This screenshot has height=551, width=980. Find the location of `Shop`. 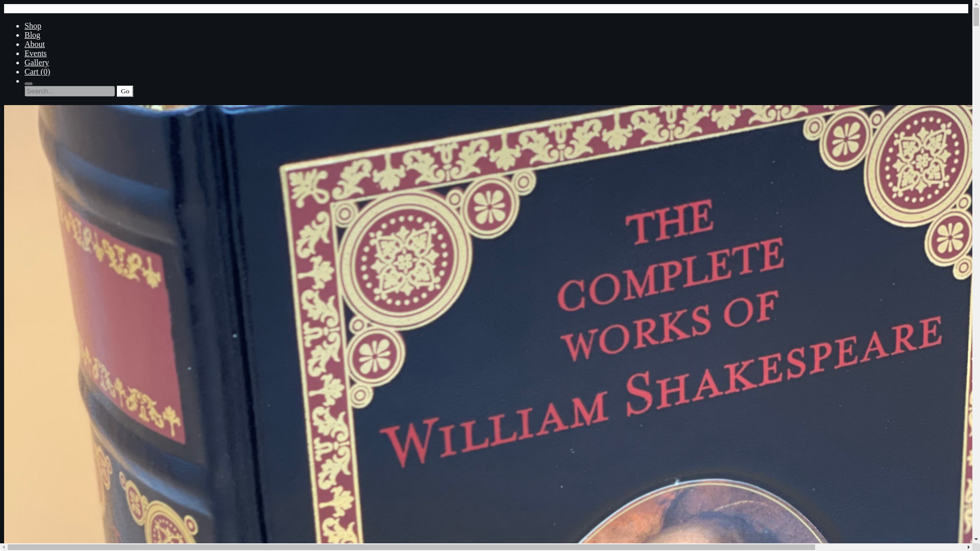

Shop is located at coordinates (33, 26).